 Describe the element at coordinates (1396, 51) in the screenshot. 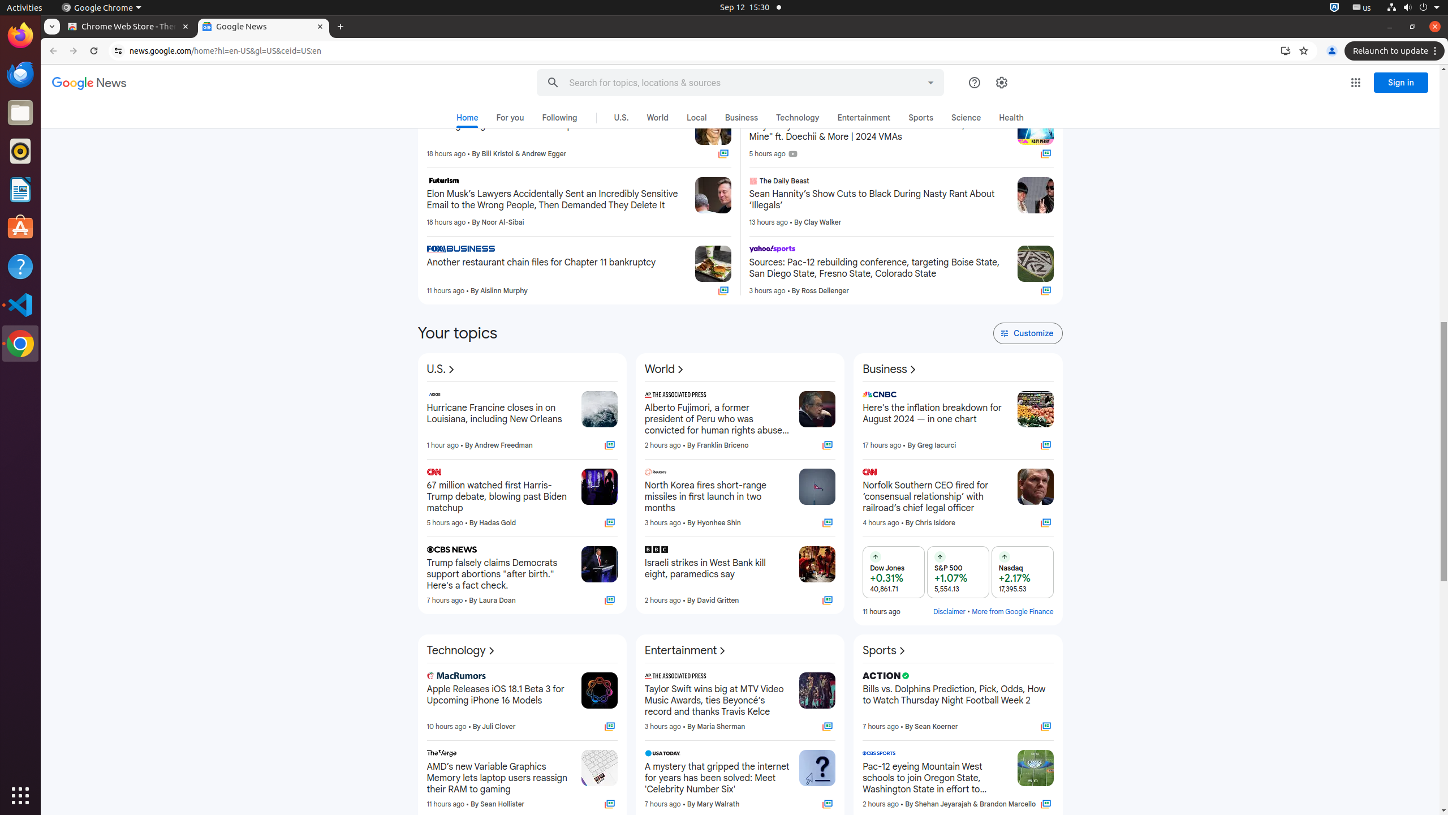

I see `Relaunch to update` at that location.